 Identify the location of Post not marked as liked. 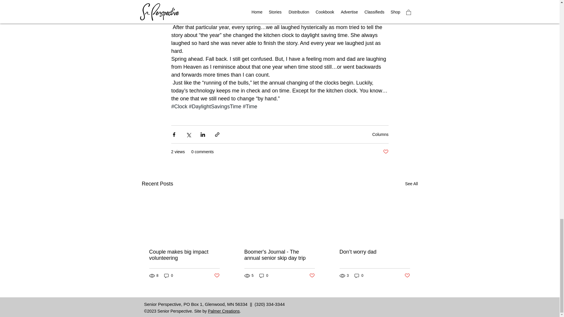
(312, 276).